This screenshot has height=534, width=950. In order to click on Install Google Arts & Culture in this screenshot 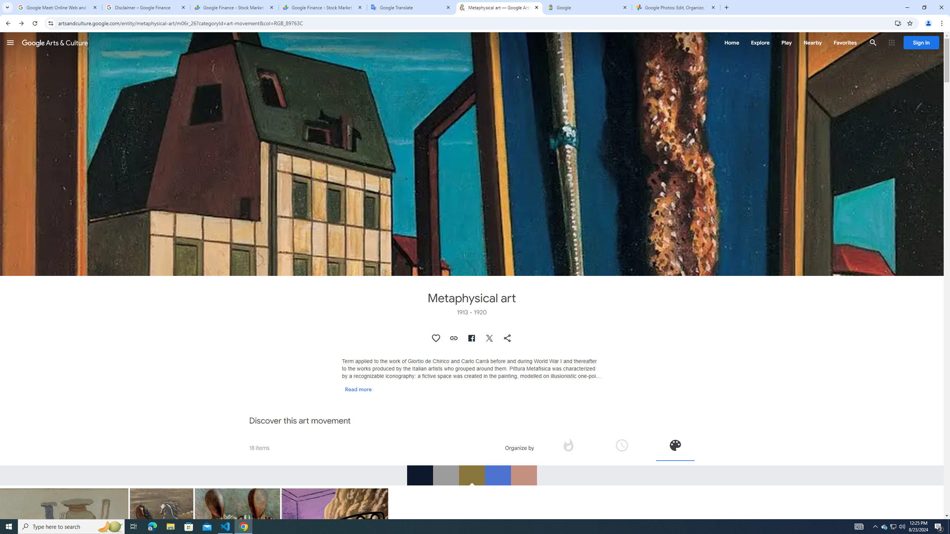, I will do `click(898, 23)`.